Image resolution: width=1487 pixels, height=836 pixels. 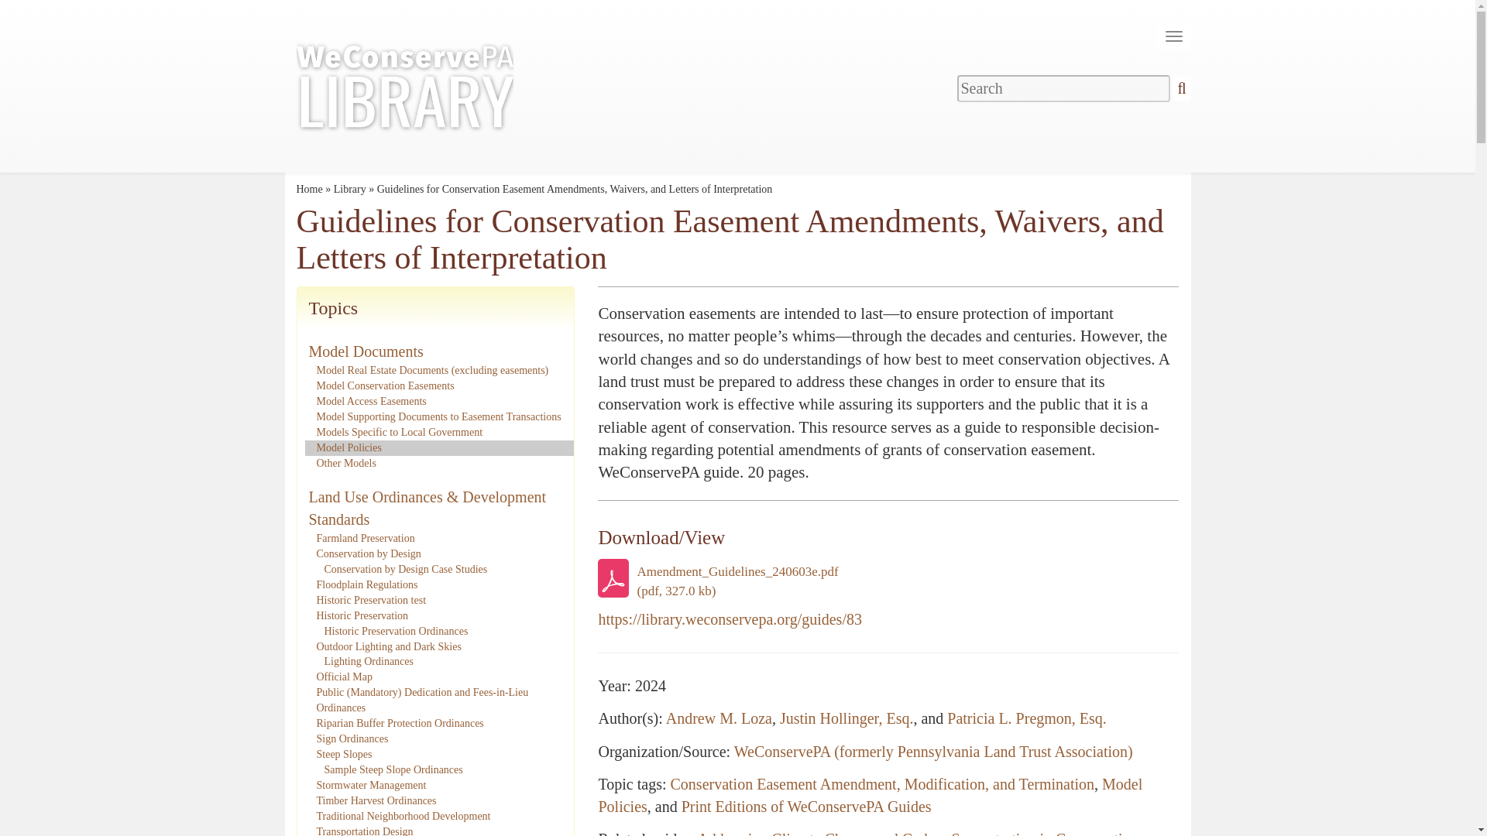 I want to click on Official Map, so click(x=344, y=677).